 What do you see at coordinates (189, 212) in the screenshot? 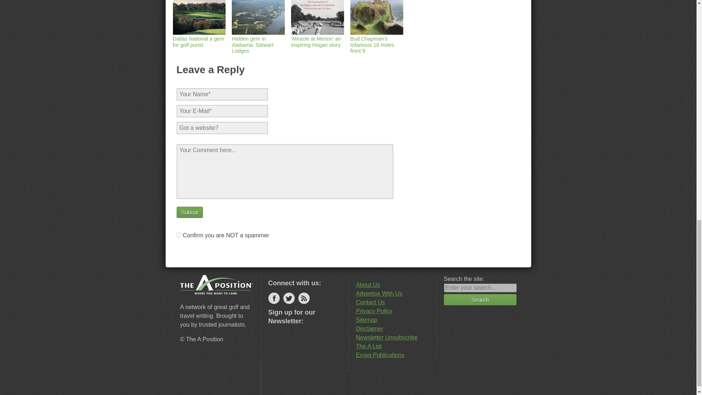
I see `Submit` at bounding box center [189, 212].